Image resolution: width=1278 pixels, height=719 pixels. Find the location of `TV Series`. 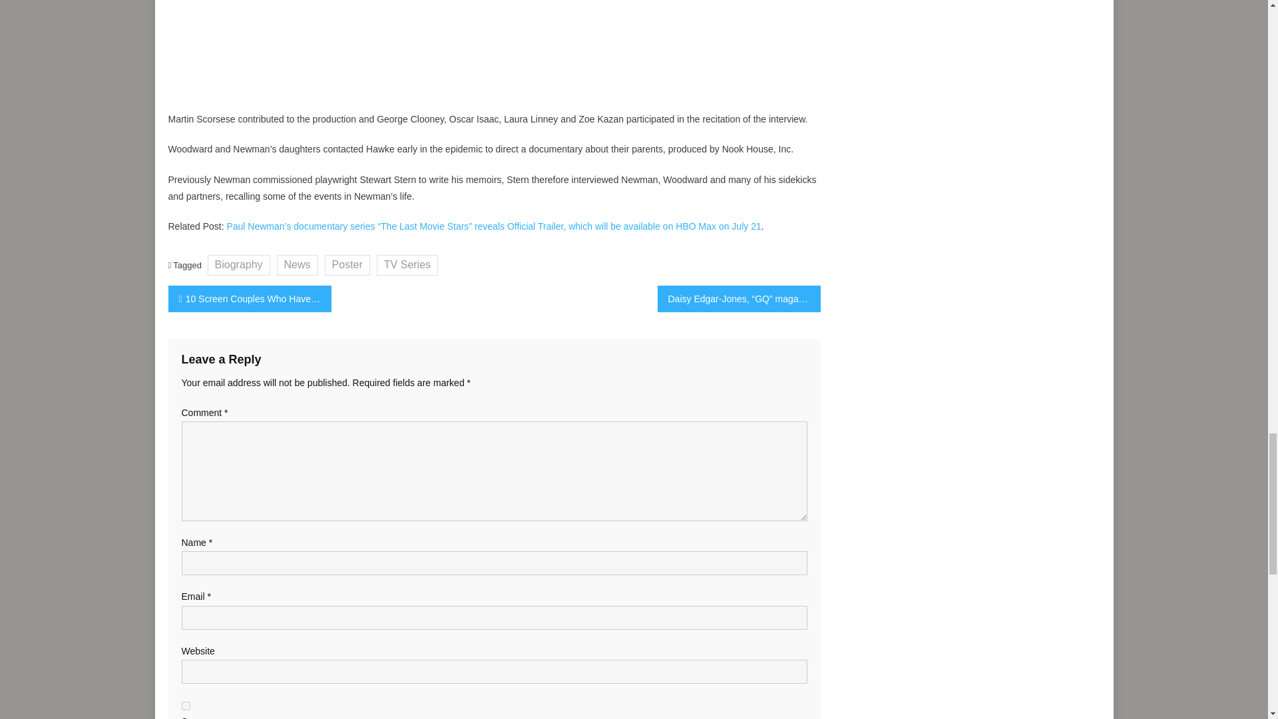

TV Series is located at coordinates (407, 265).